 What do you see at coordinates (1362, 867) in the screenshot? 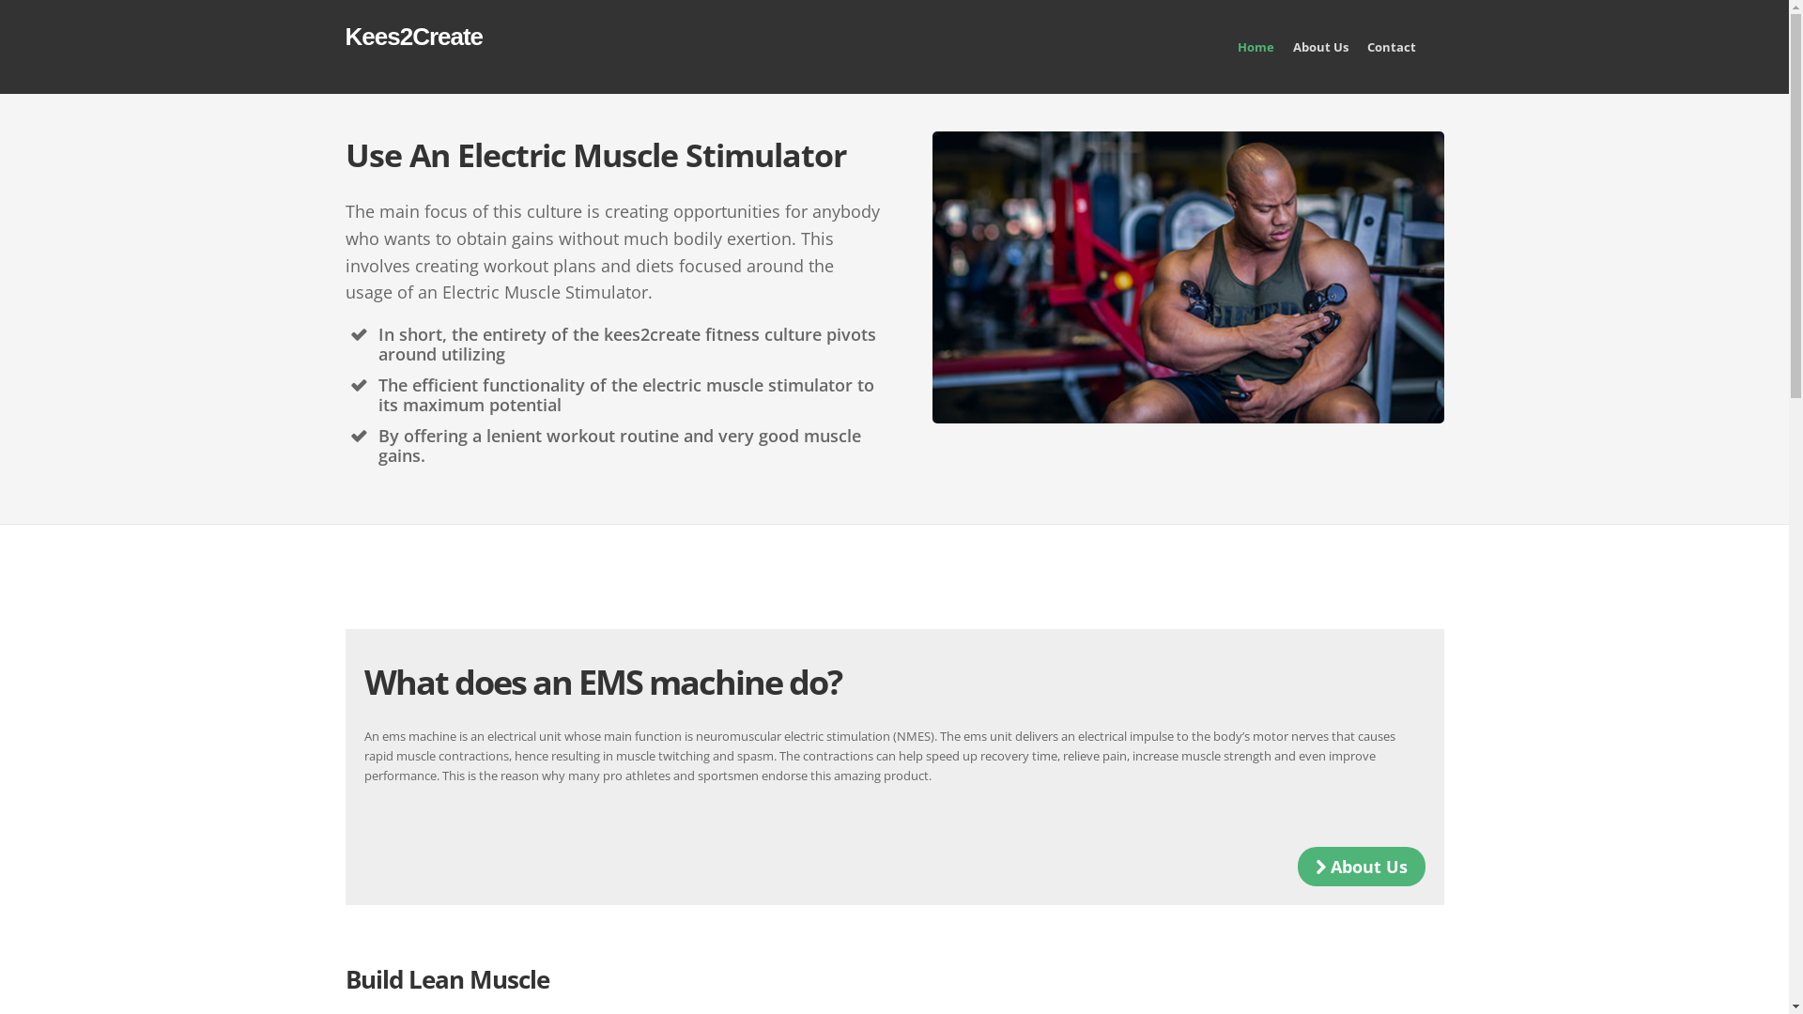
I see `About Us` at bounding box center [1362, 867].